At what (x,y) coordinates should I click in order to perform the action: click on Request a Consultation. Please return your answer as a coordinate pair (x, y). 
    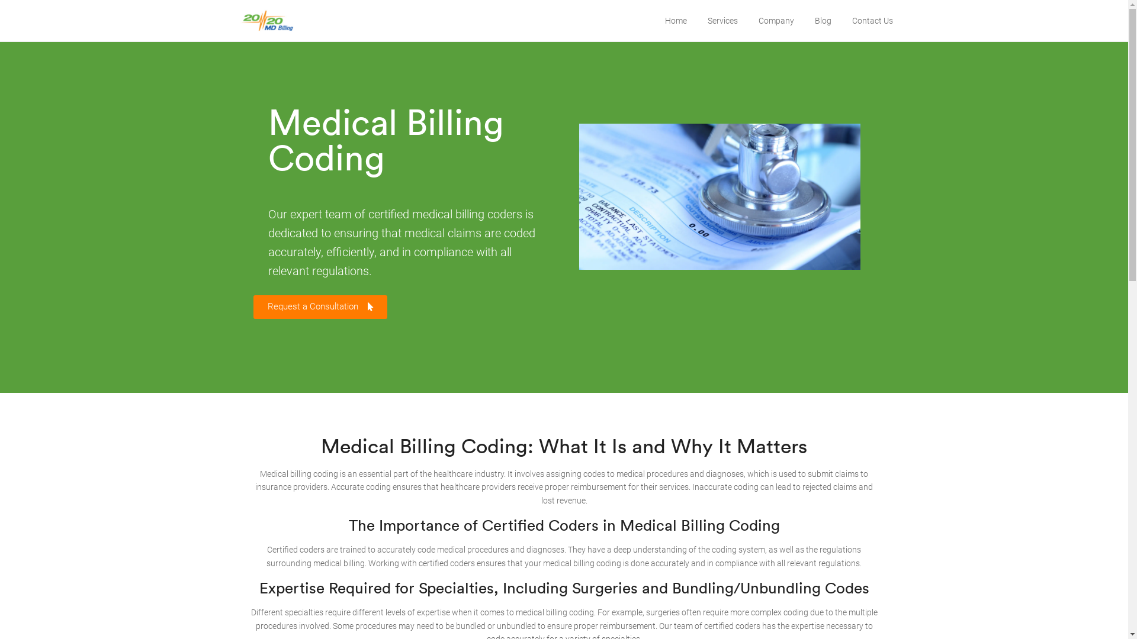
    Looking at the image, I should click on (320, 307).